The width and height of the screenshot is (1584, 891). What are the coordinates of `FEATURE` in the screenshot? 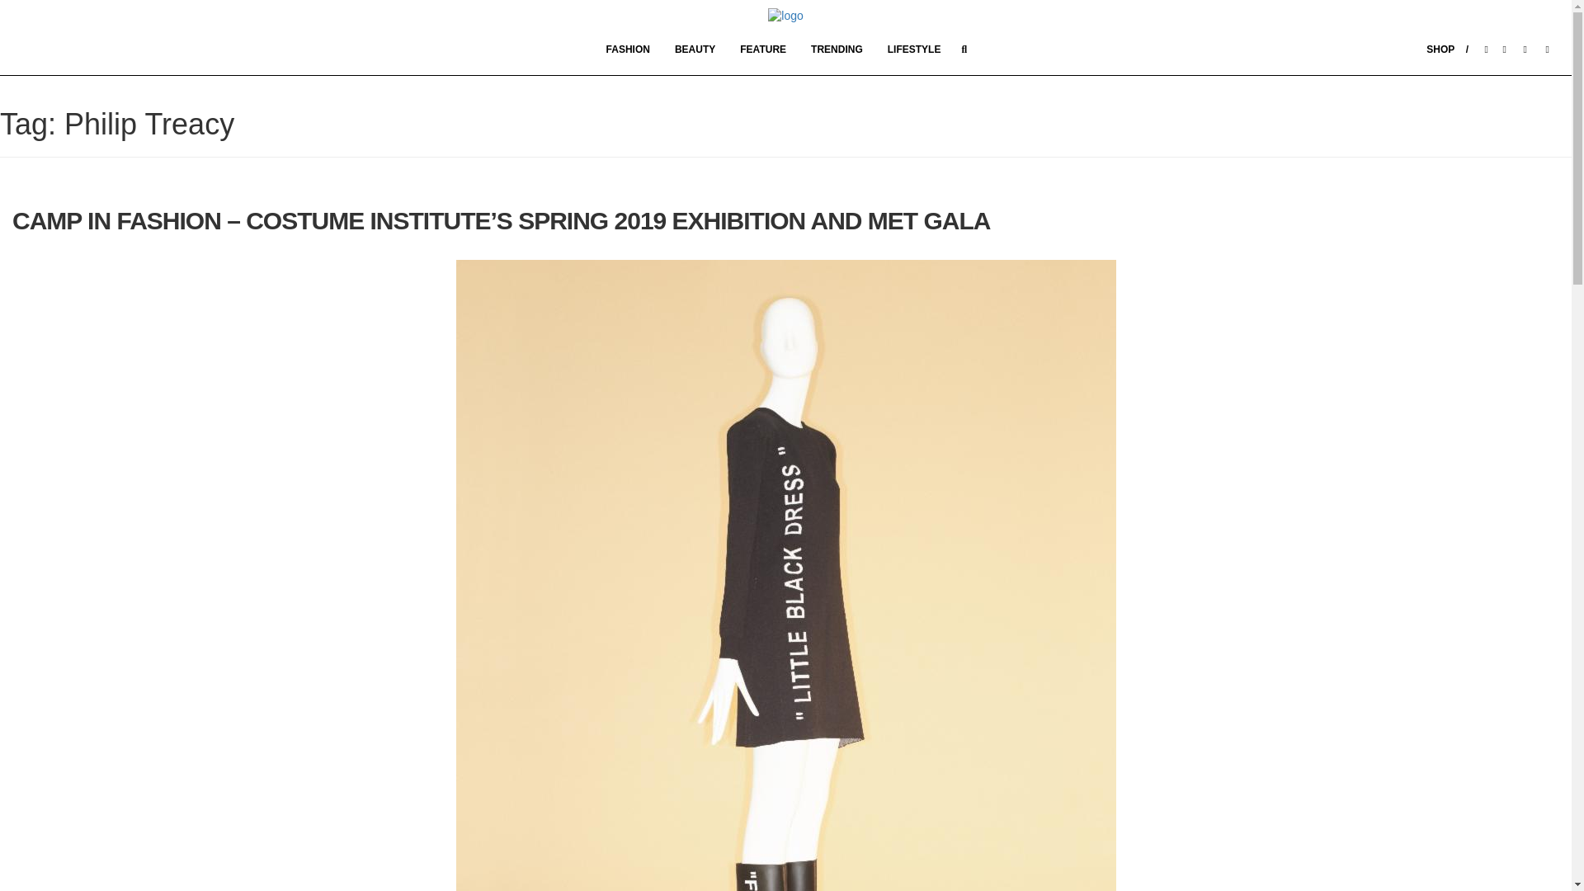 It's located at (762, 48).